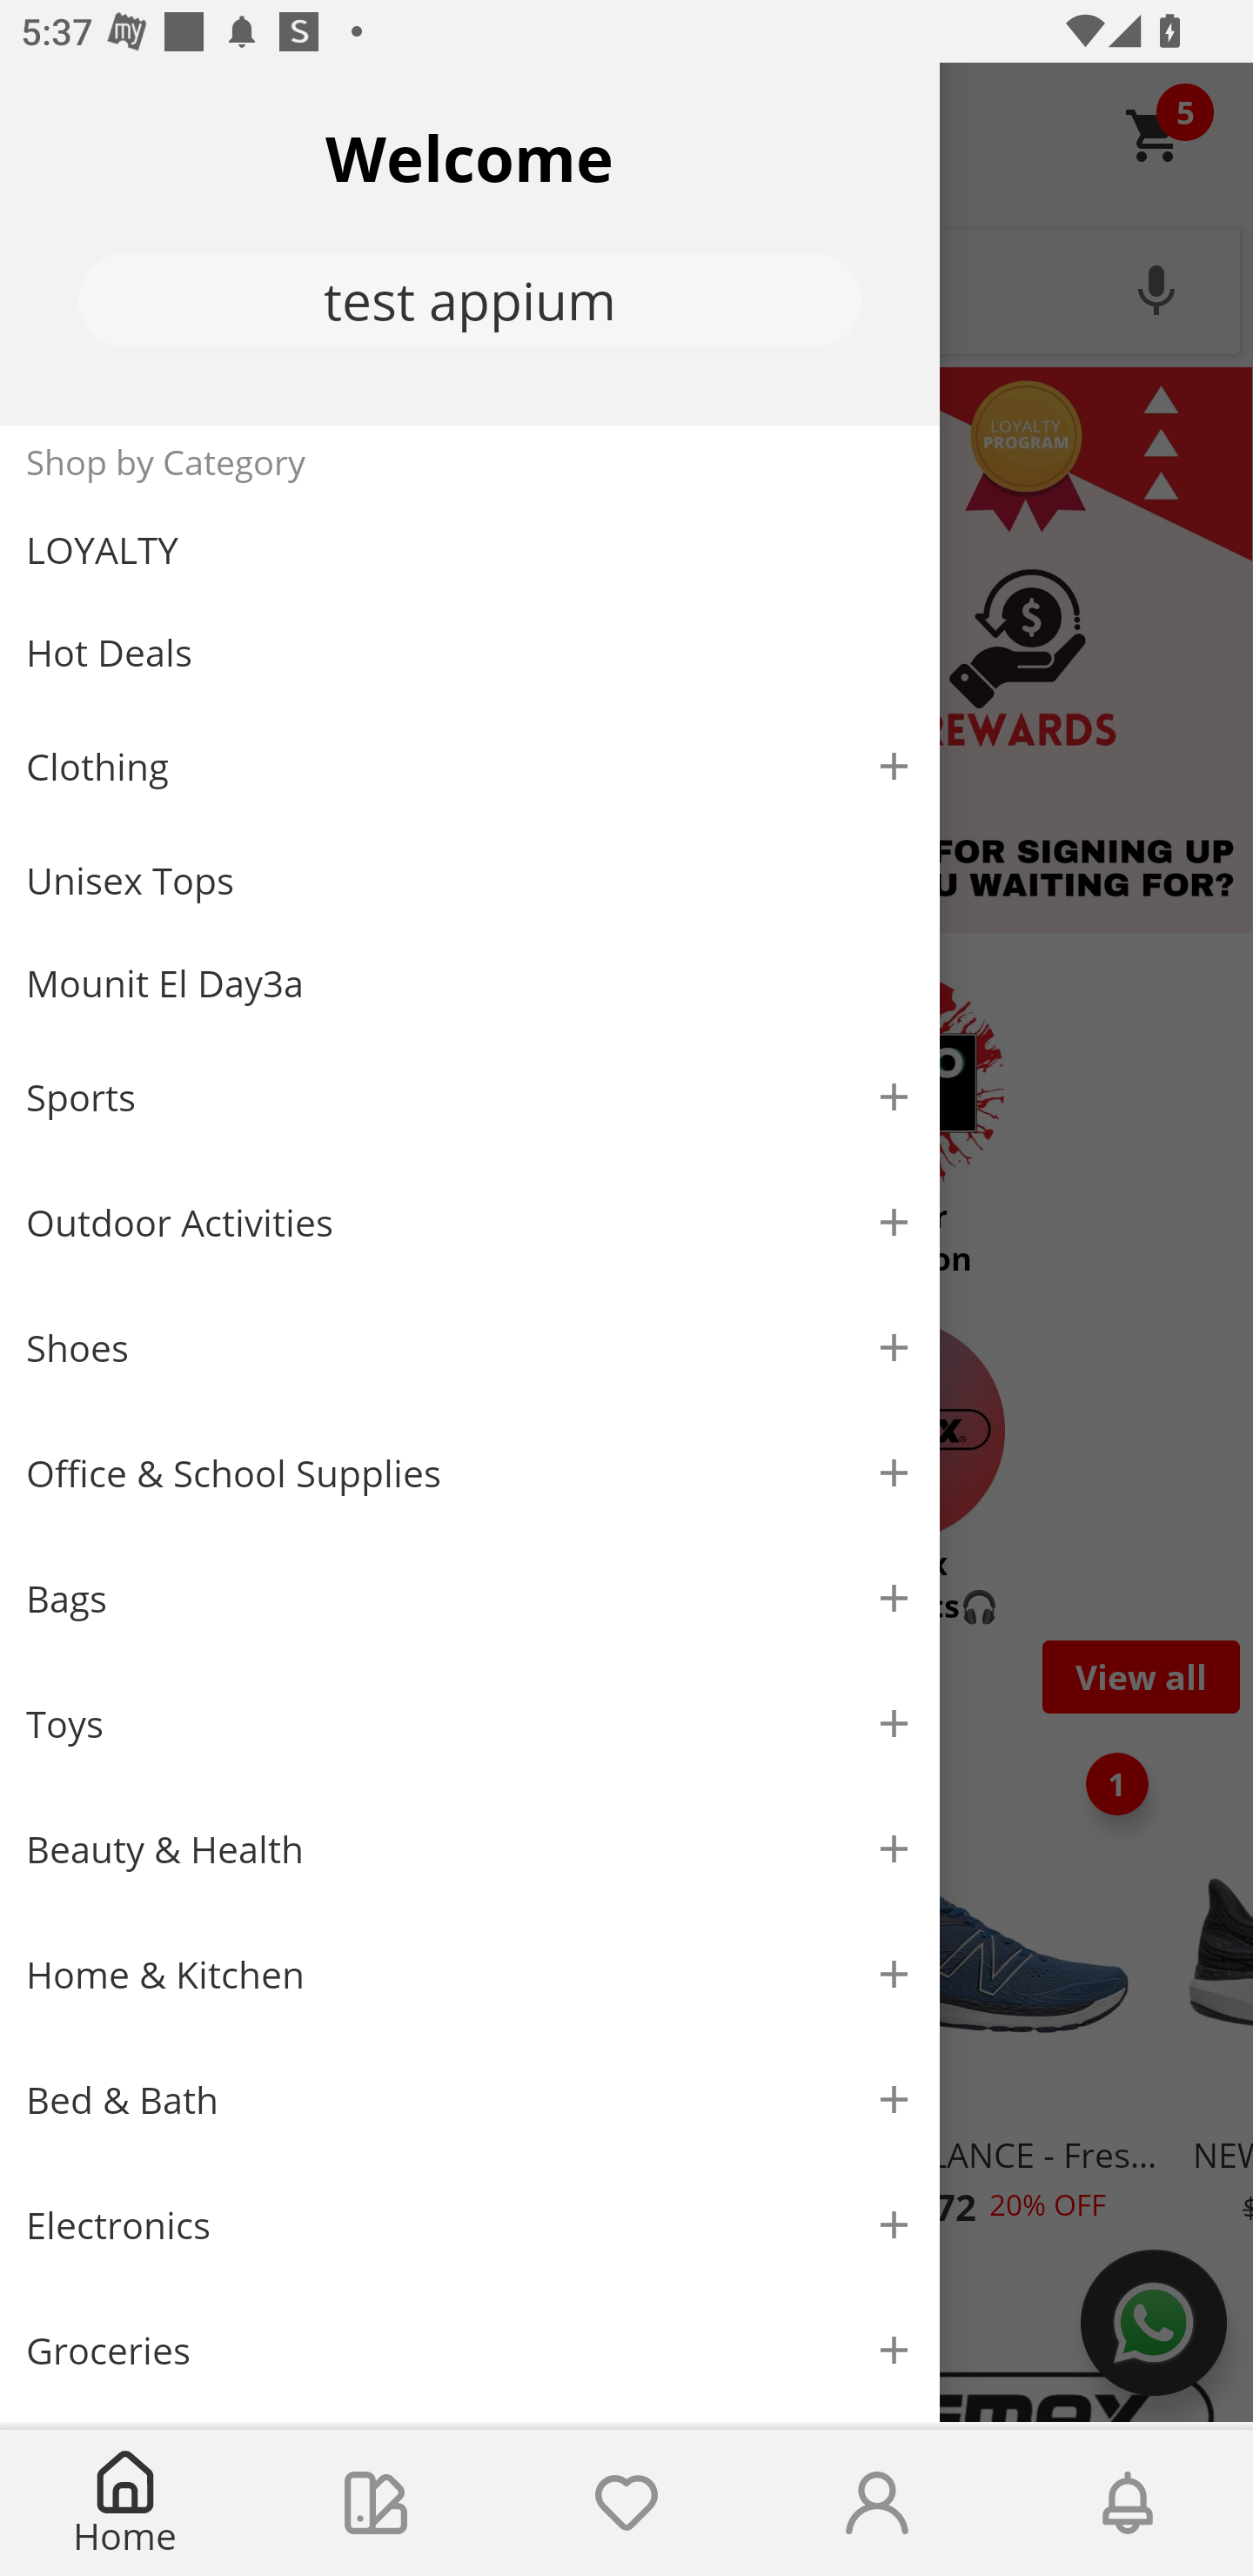  What do you see at coordinates (470, 2350) in the screenshot?
I see `Groceries` at bounding box center [470, 2350].